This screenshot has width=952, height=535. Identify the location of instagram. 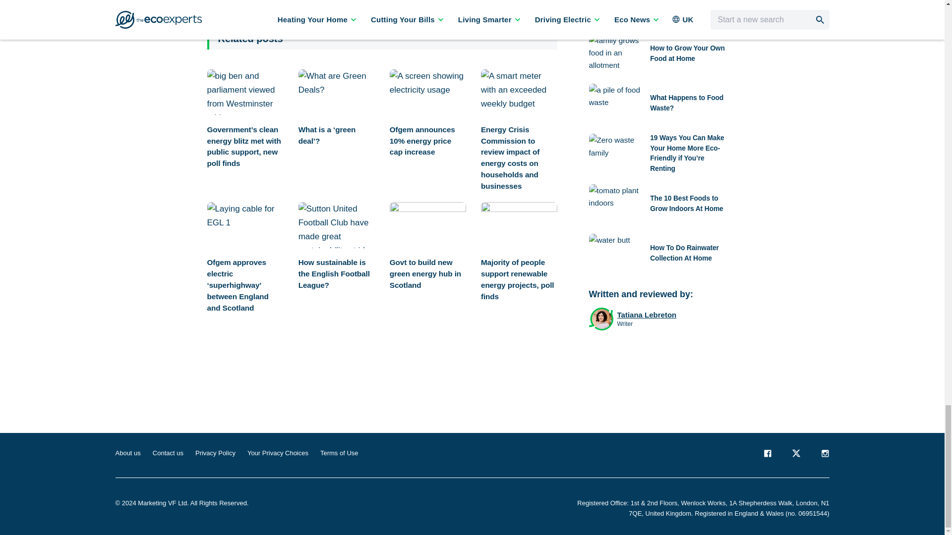
(824, 455).